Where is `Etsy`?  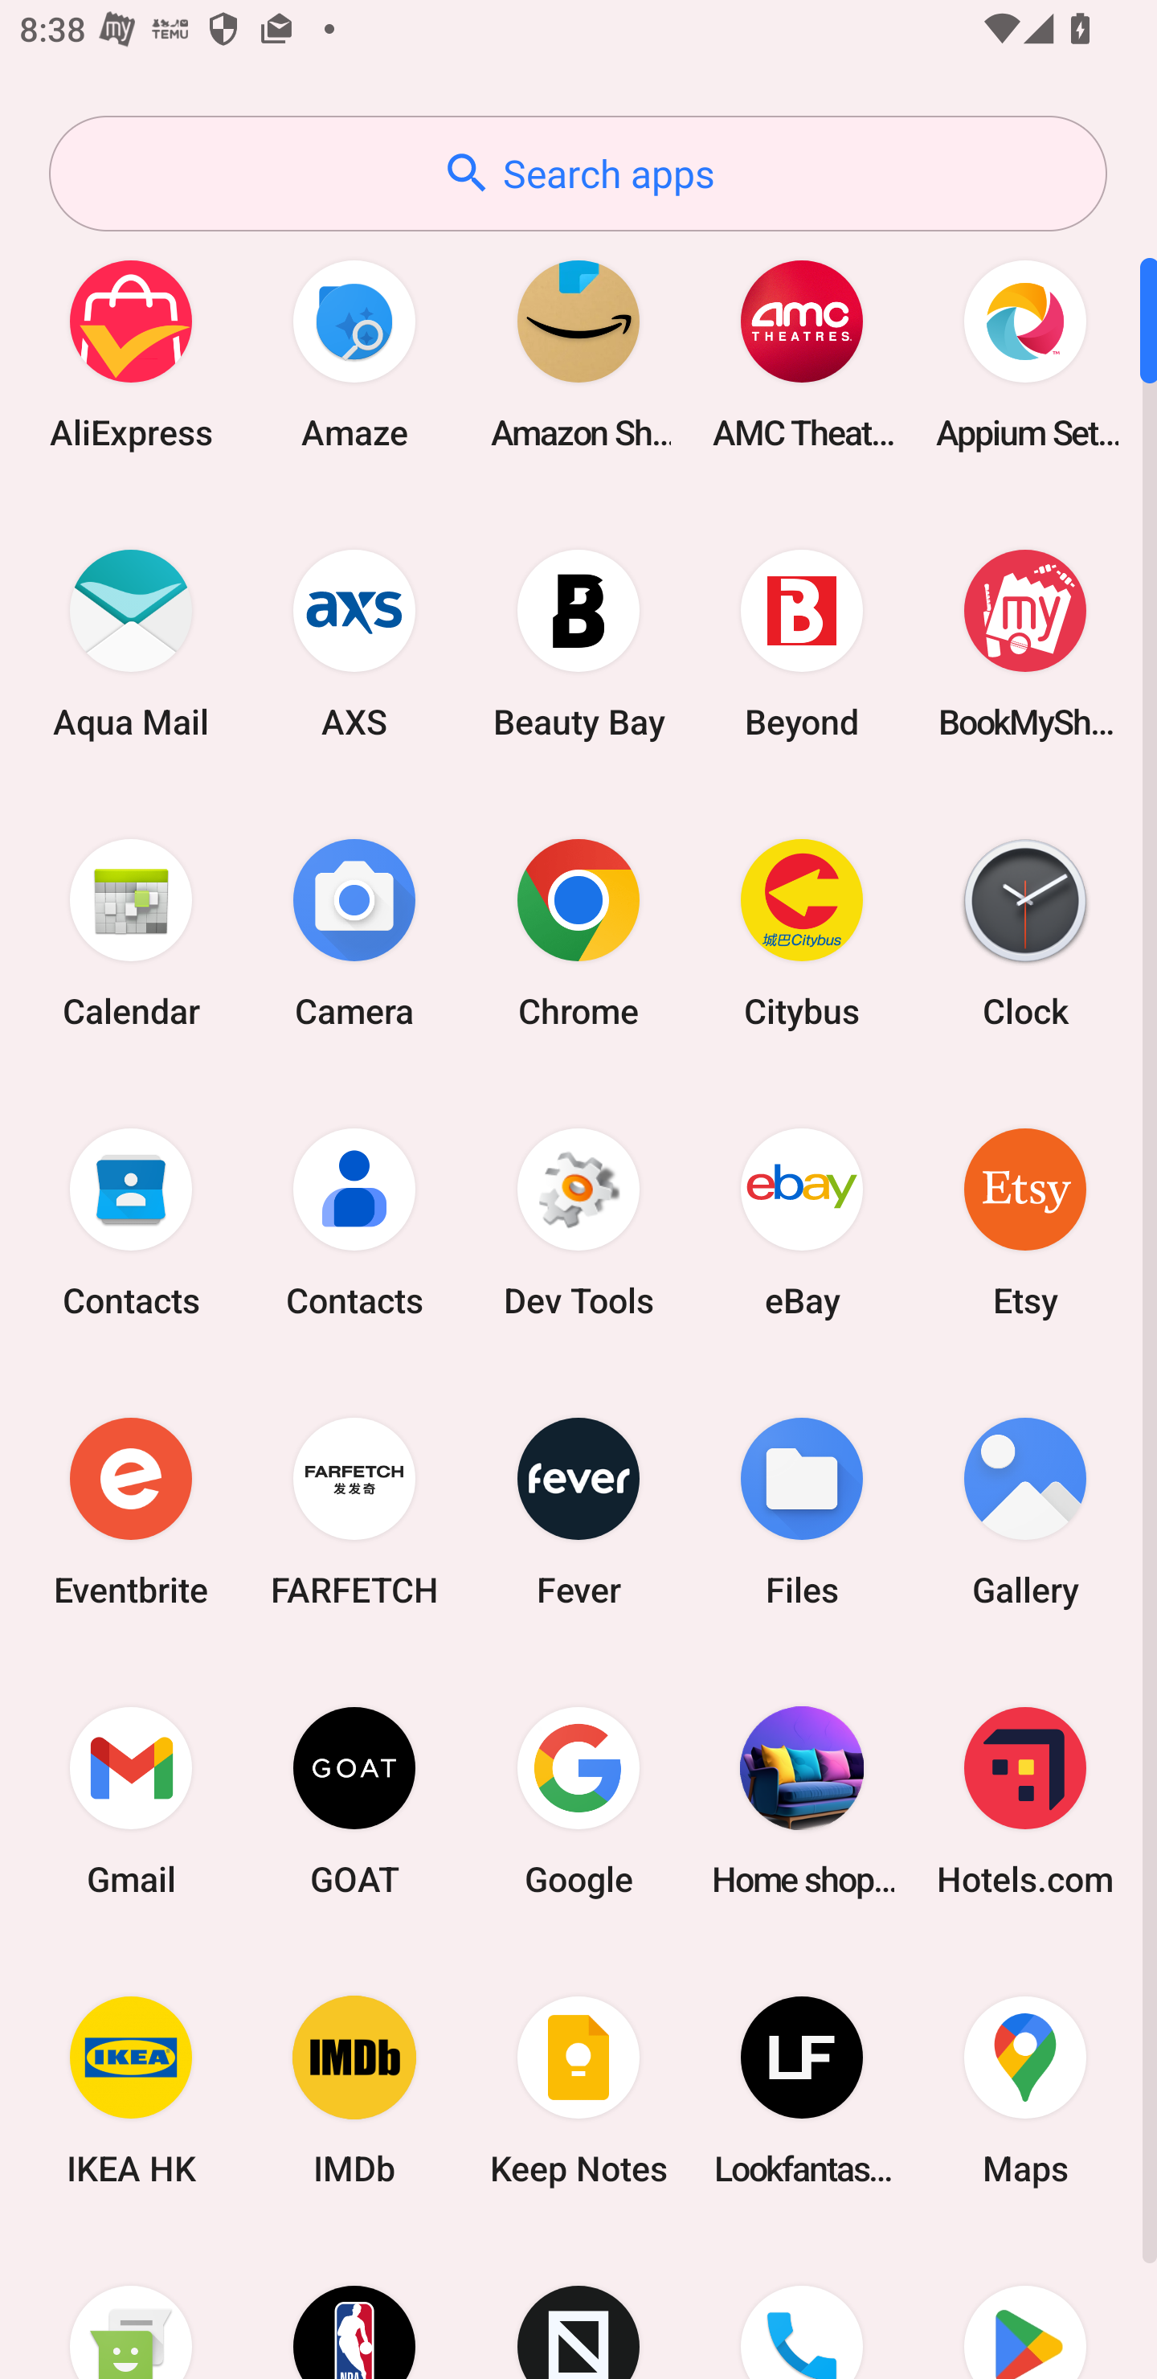 Etsy is located at coordinates (1025, 1222).